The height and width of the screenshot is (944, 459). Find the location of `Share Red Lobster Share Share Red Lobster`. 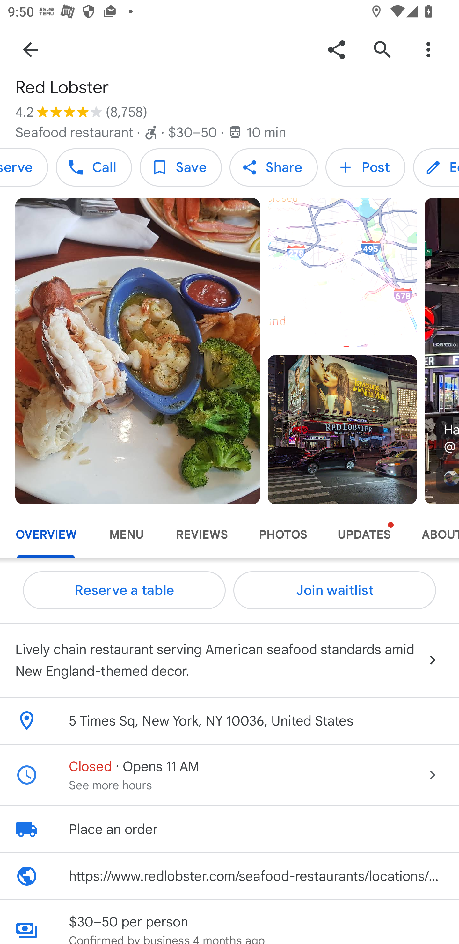

Share Red Lobster Share Share Red Lobster is located at coordinates (273, 167).